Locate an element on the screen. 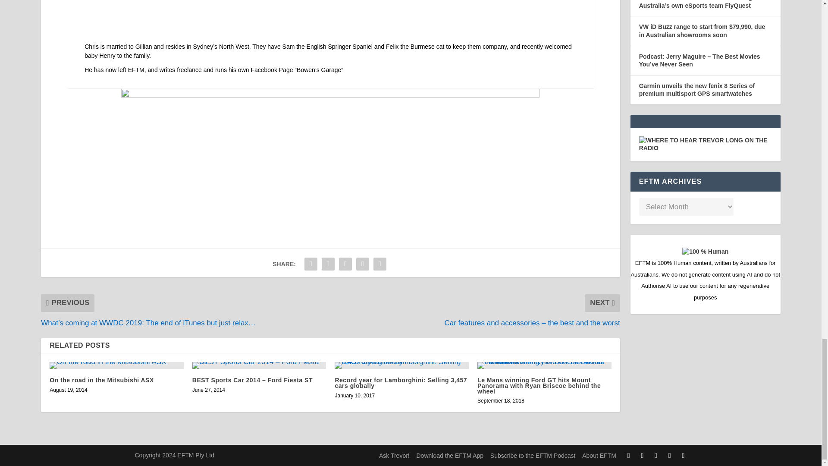  Record year for Lamborghini: Selling 3,457 cars globally is located at coordinates (401, 365).